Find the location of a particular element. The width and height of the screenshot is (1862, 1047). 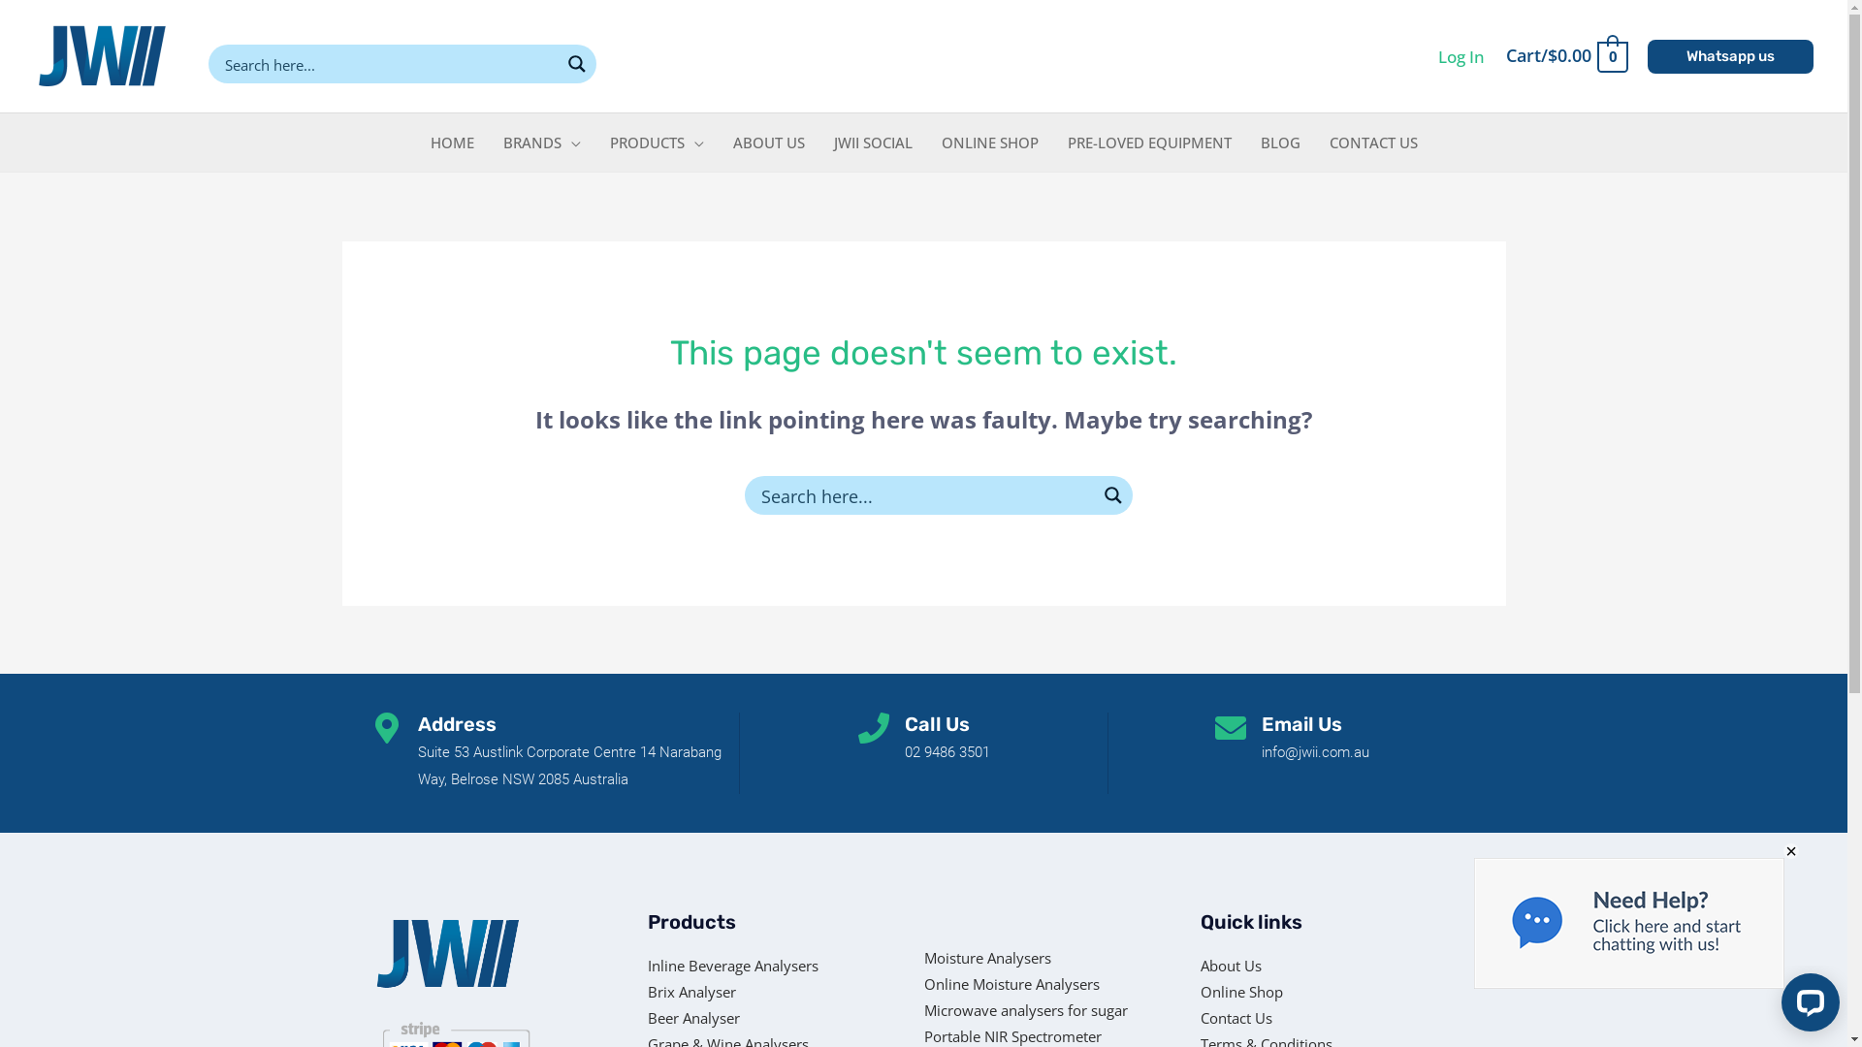

Email Us is located at coordinates (1301, 723).